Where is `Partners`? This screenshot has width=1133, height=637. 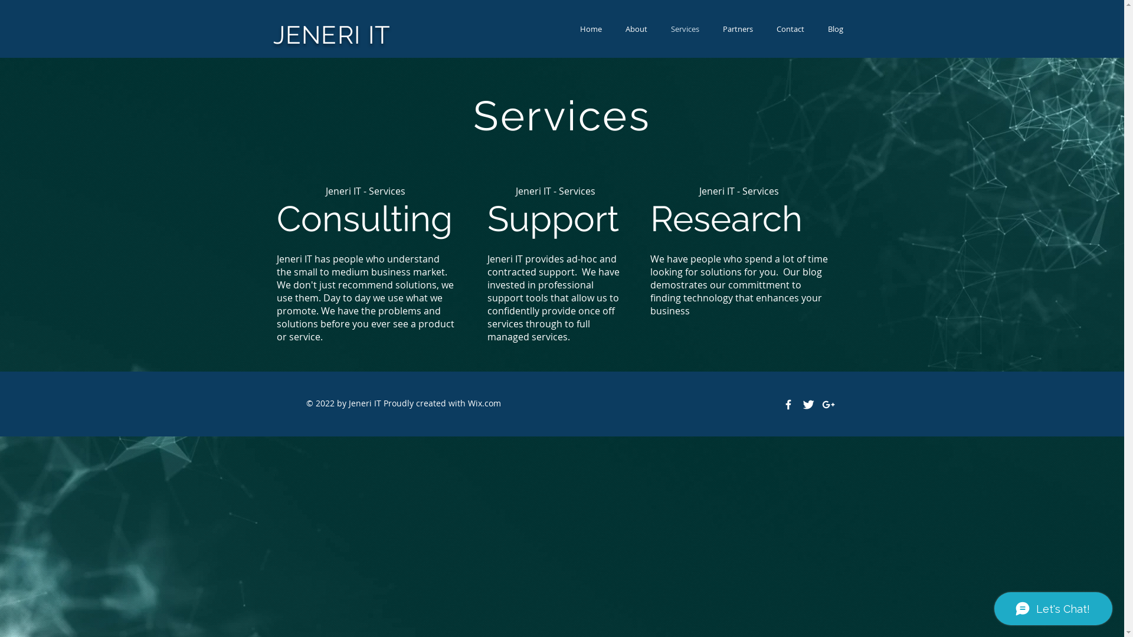 Partners is located at coordinates (738, 29).